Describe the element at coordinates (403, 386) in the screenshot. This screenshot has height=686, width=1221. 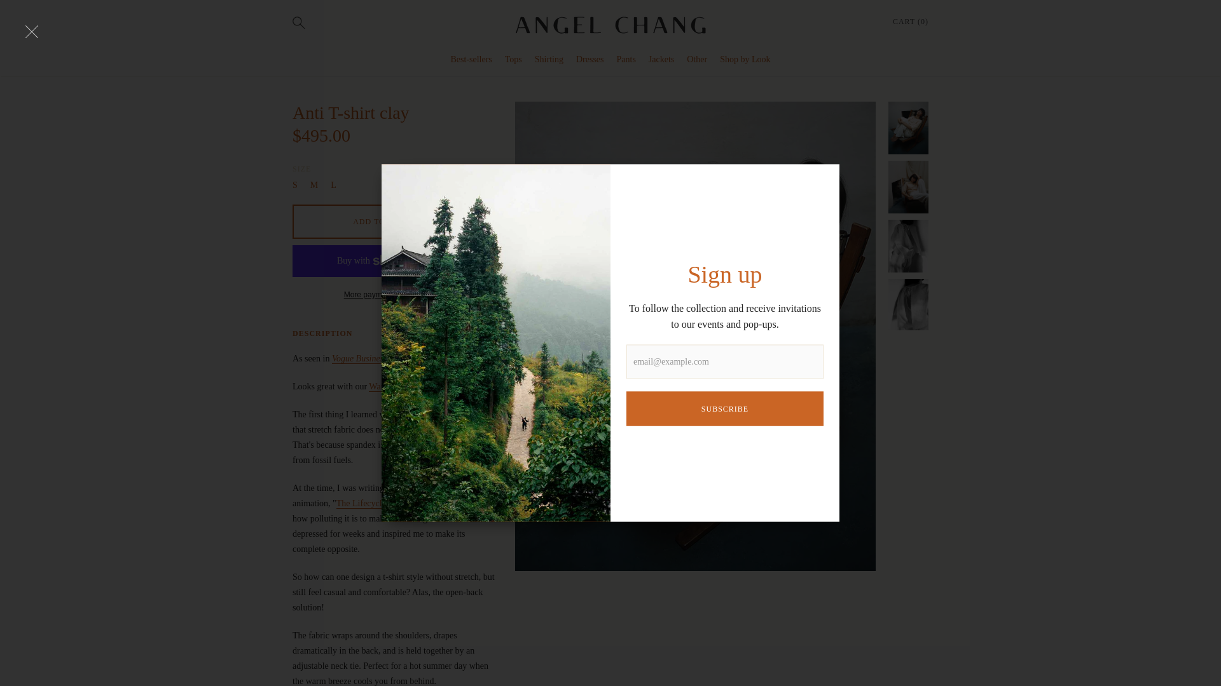
I see `Water Master Pants` at that location.